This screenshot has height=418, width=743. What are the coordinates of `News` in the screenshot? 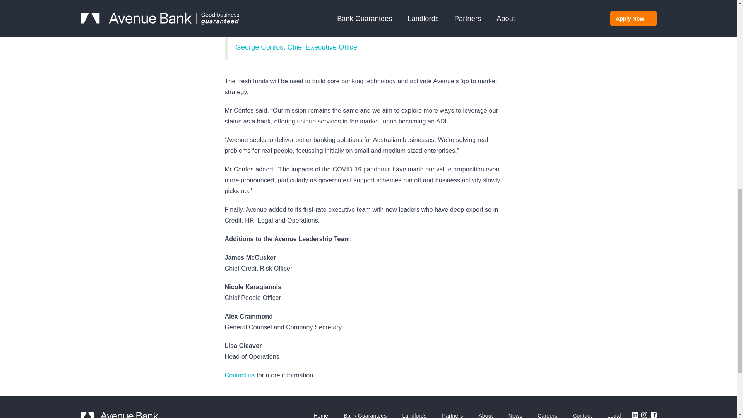 It's located at (515, 415).